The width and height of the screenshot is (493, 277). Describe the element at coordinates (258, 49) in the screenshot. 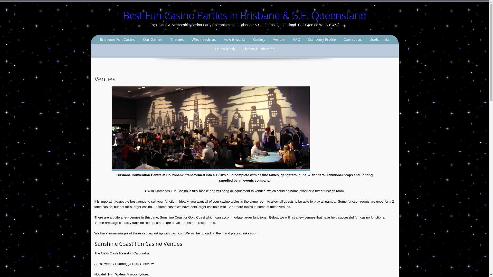

I see `Charity fundraiser` at that location.